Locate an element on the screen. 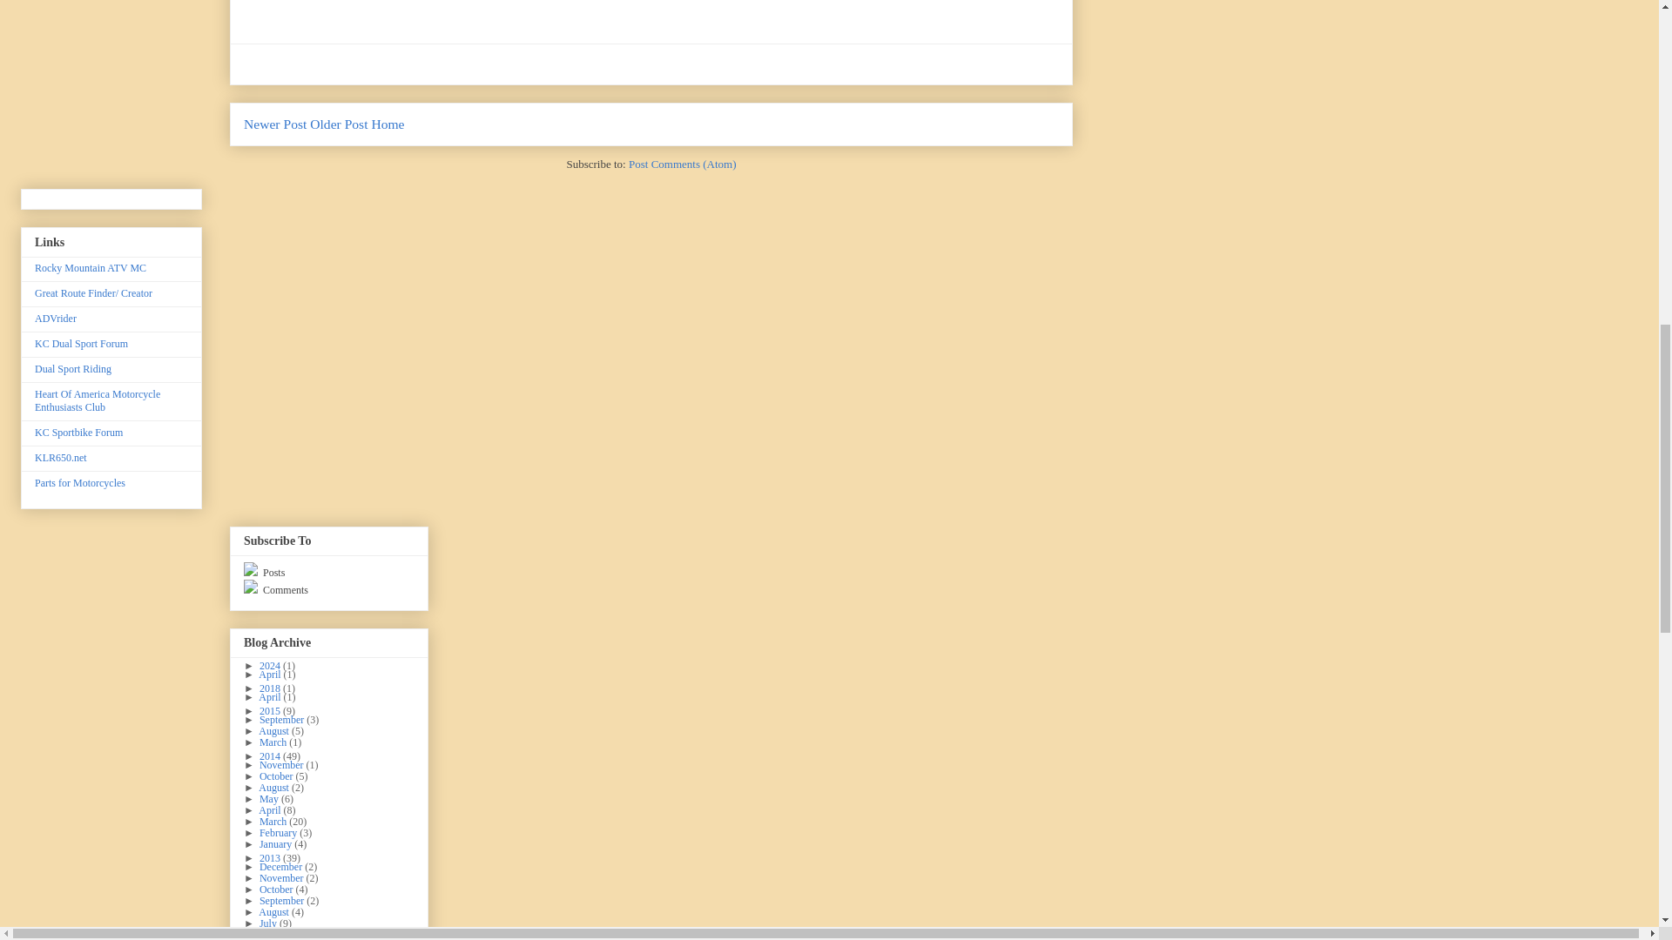 This screenshot has width=1672, height=940. 2018 is located at coordinates (270, 688).